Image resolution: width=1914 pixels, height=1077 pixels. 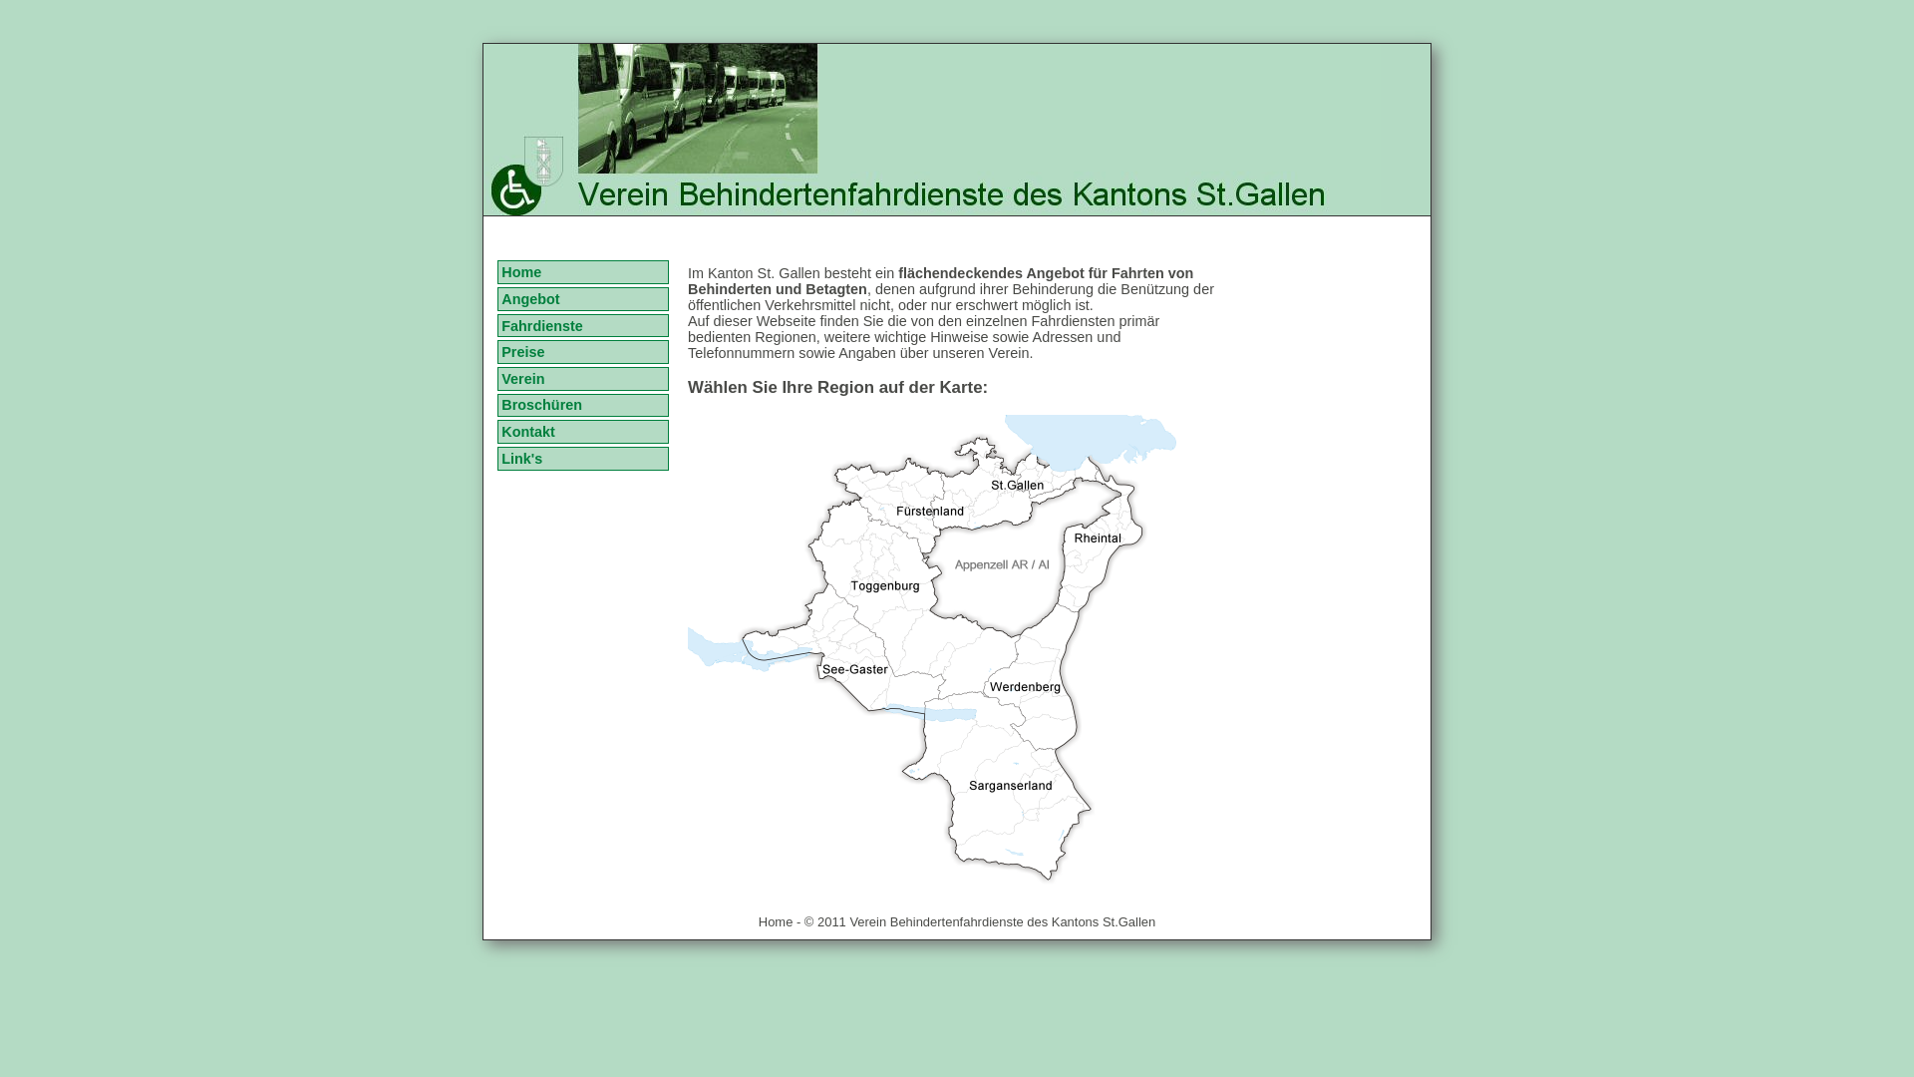 What do you see at coordinates (582, 459) in the screenshot?
I see `Link's` at bounding box center [582, 459].